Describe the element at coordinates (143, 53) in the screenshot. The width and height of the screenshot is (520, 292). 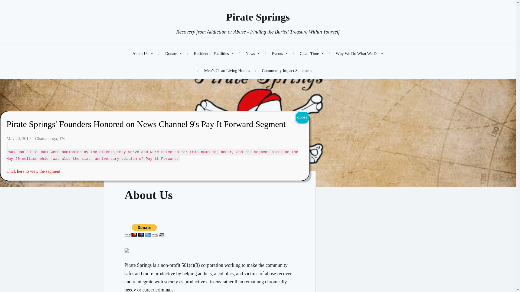
I see `About Us` at that location.